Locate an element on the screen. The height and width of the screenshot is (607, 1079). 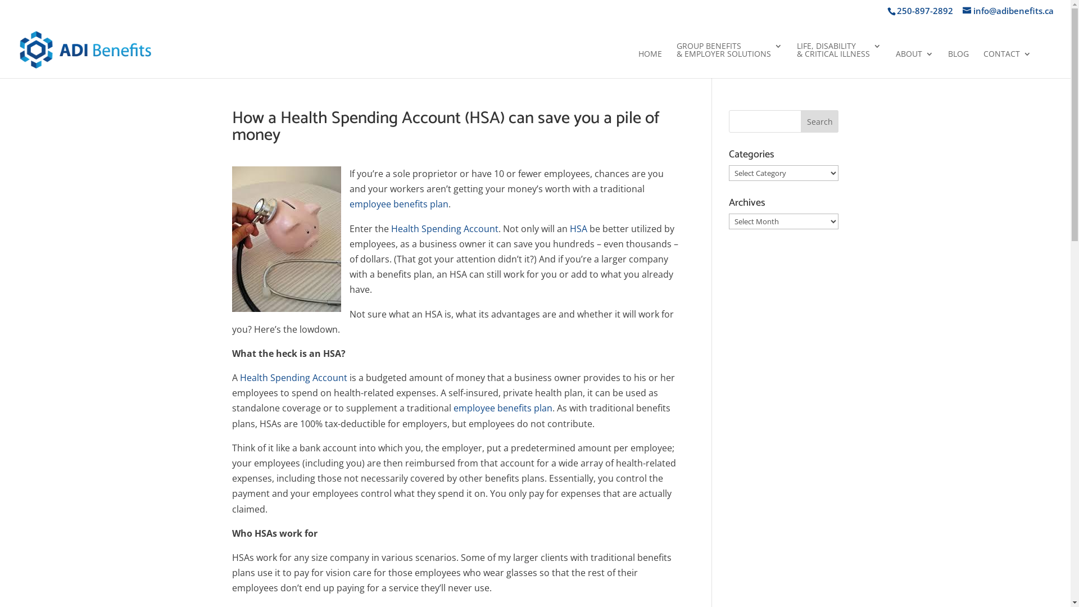
ABOUT is located at coordinates (915, 64).